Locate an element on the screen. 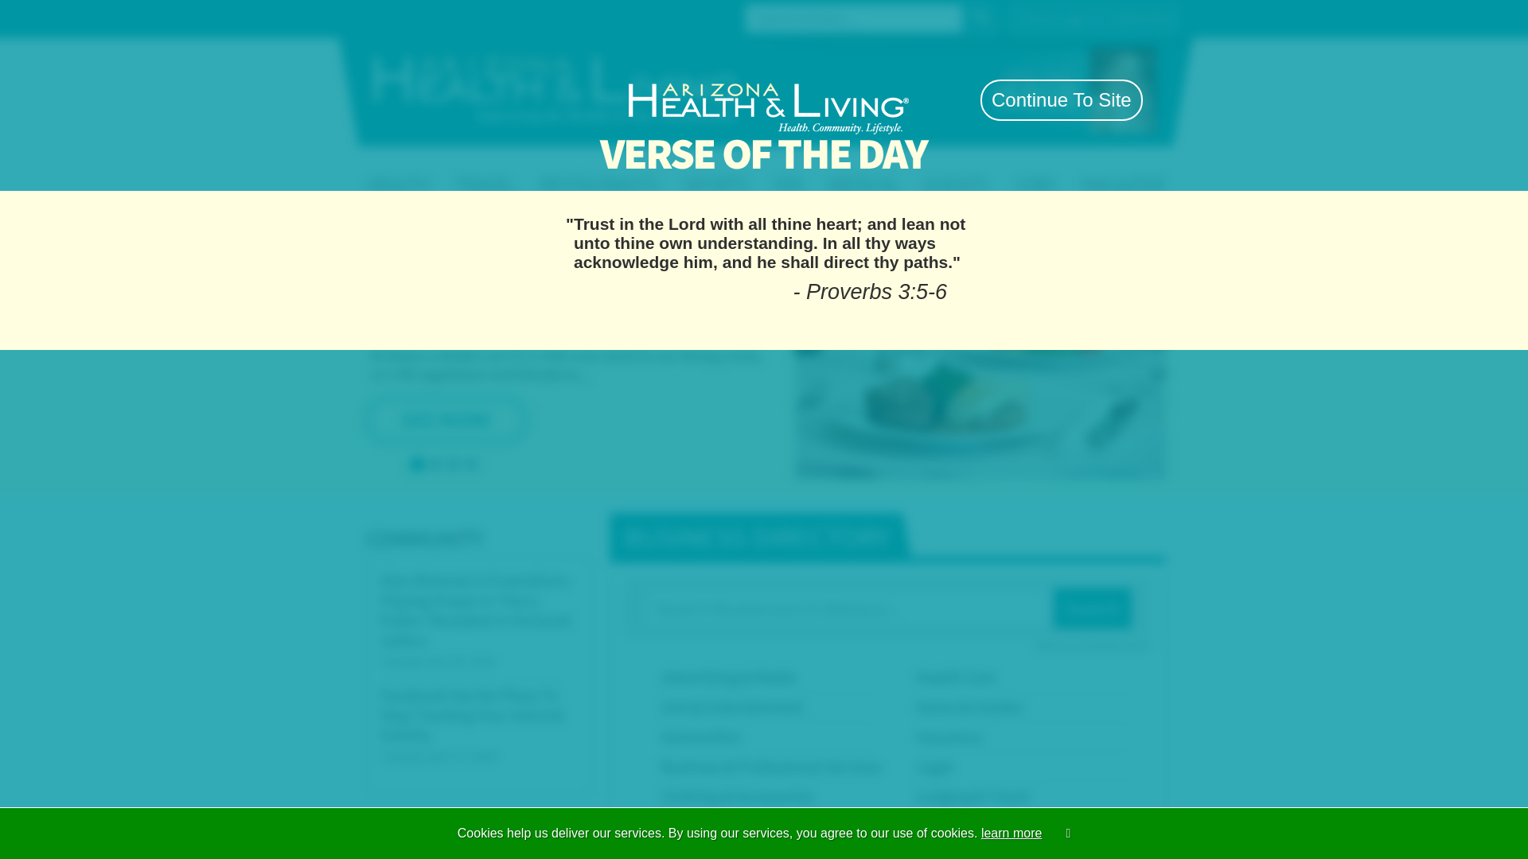 The width and height of the screenshot is (1528, 859). Contact Us is located at coordinates (465, 17).